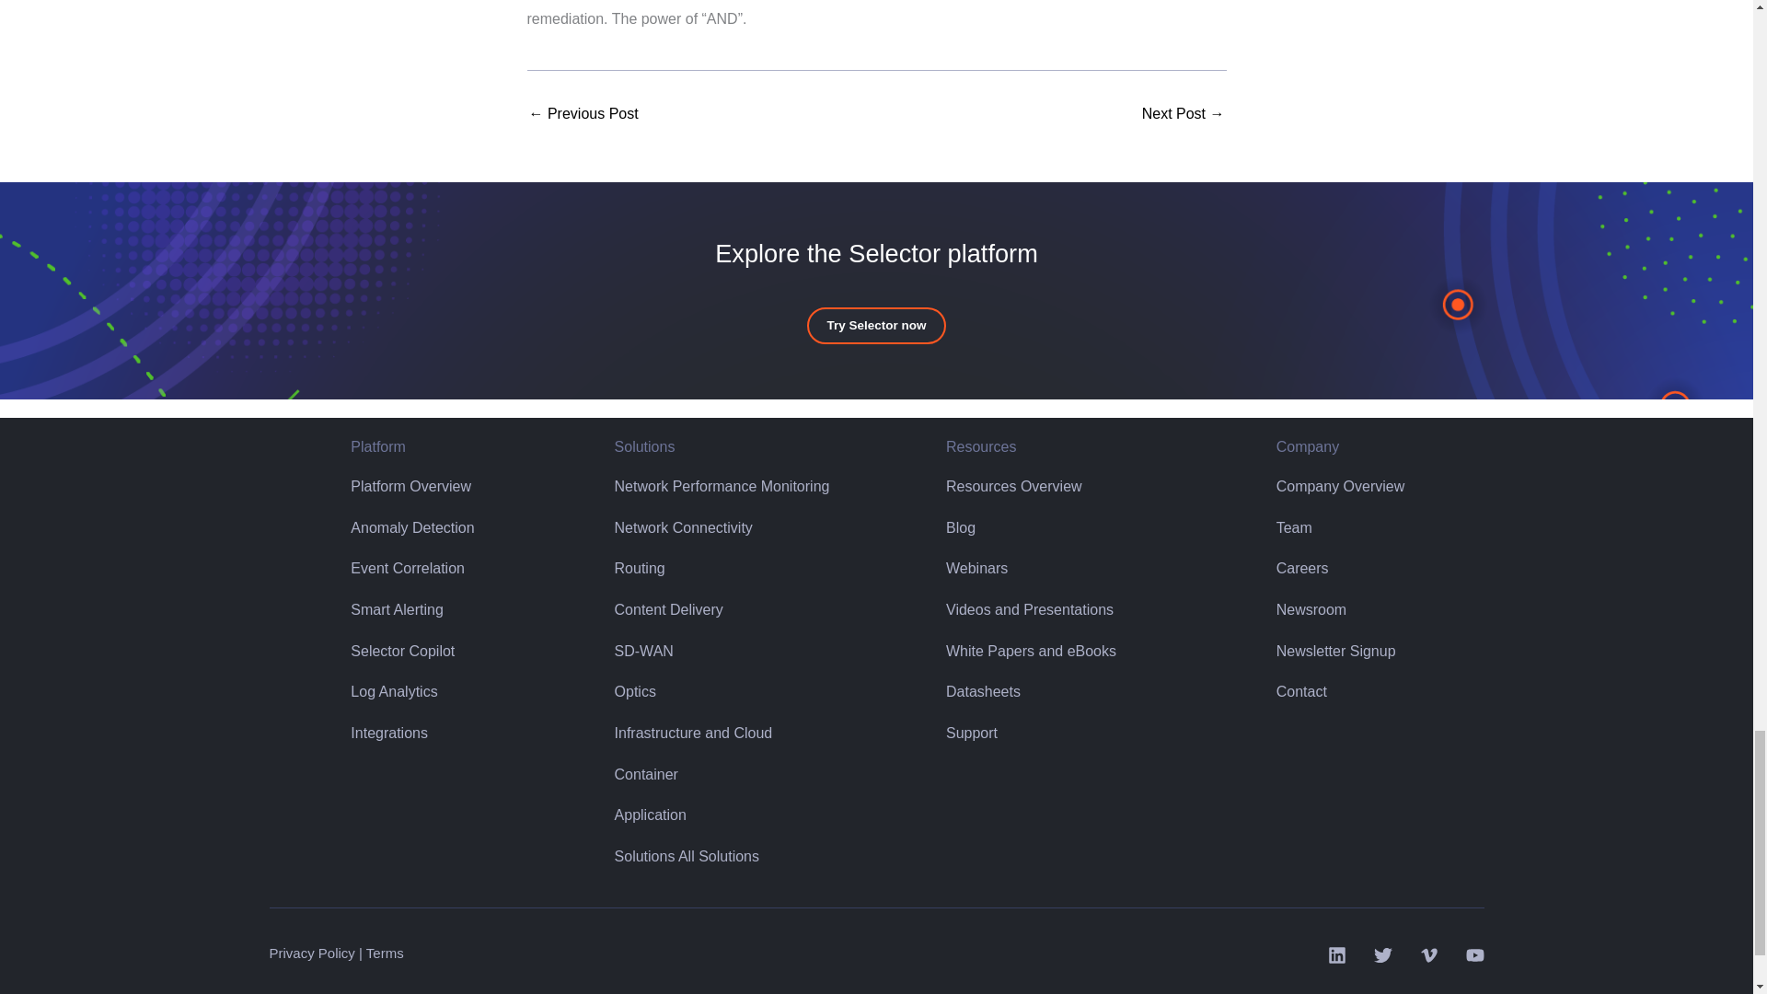 The height and width of the screenshot is (994, 1767). I want to click on AIOps: The Next Generation of Data Whisperers, so click(583, 113).